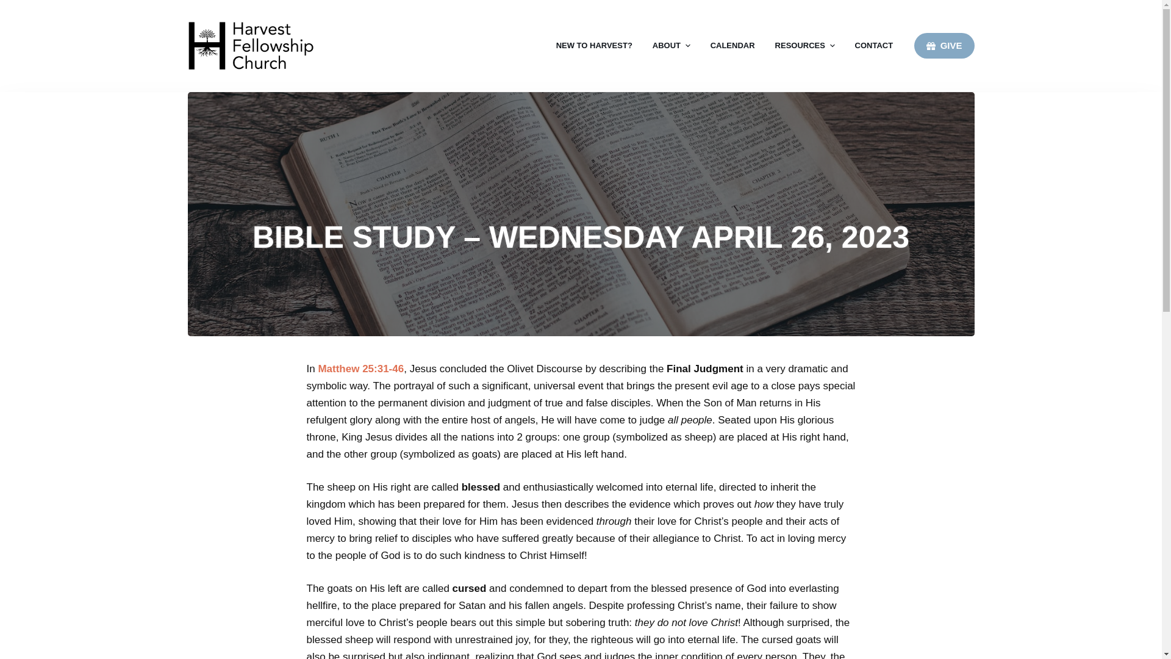  What do you see at coordinates (944, 46) in the screenshot?
I see `GIVE` at bounding box center [944, 46].